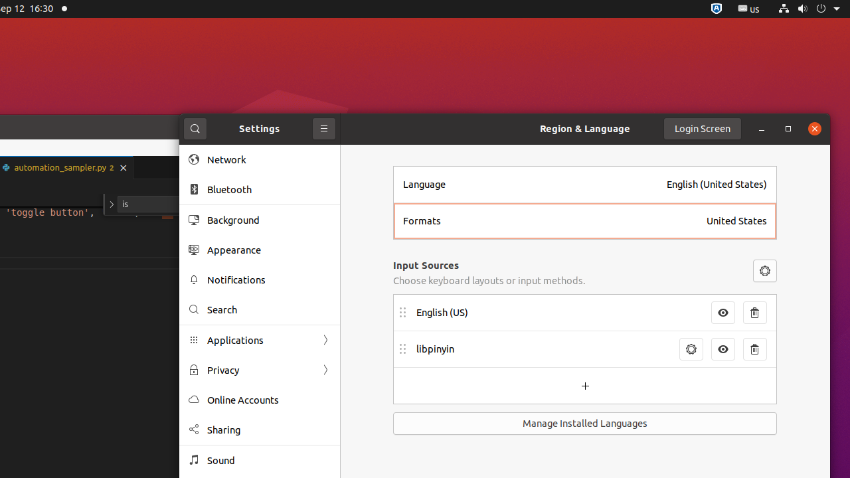 The image size is (850, 478). I want to click on Applications, so click(260, 340).